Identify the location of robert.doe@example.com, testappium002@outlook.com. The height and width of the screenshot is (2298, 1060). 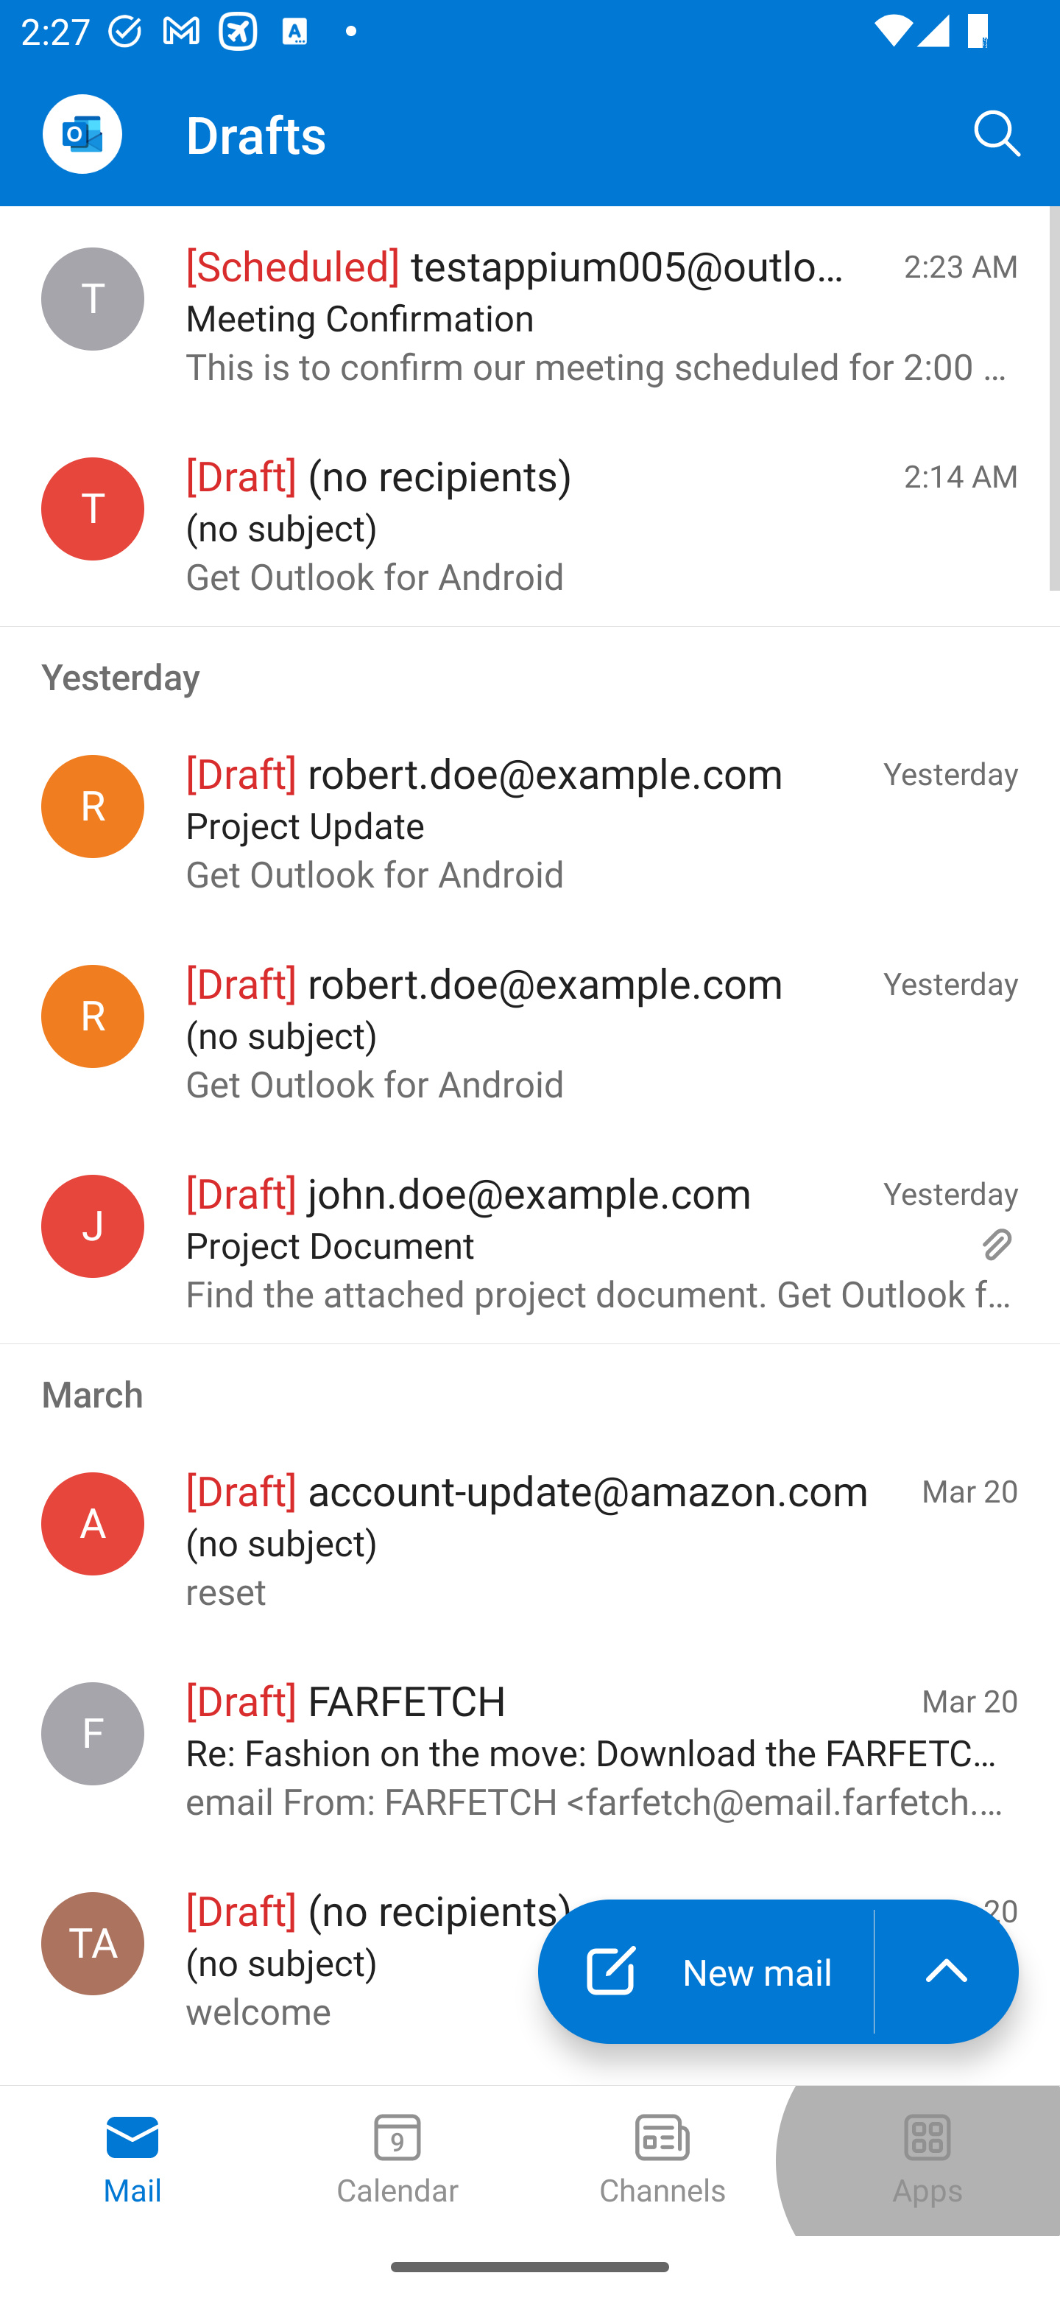
(93, 1016).